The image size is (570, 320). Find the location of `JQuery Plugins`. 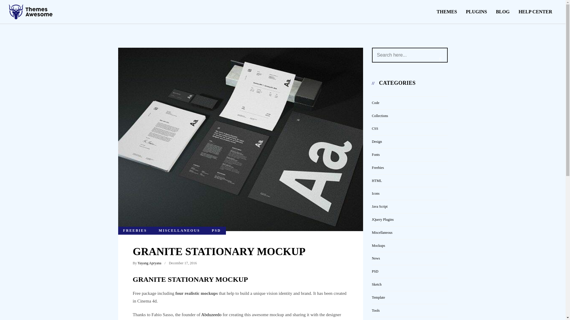

JQuery Plugins is located at coordinates (382, 220).